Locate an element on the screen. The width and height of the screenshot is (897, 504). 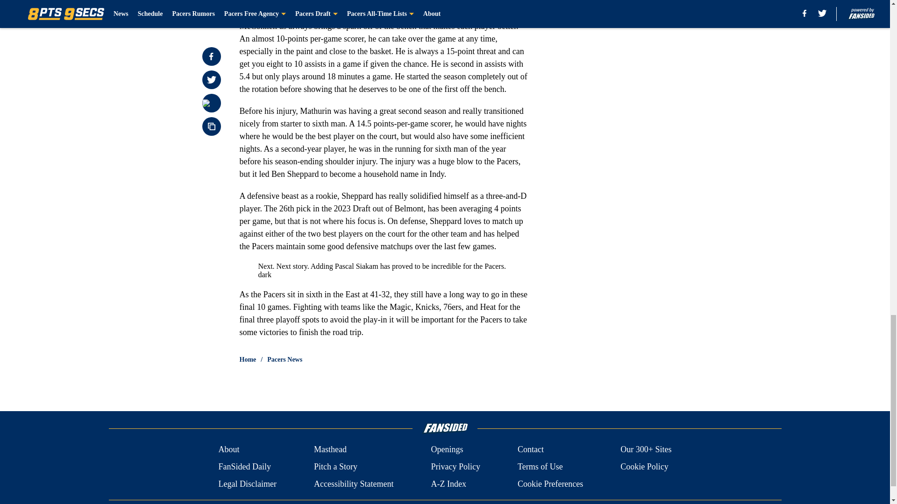
Cookie Preferences is located at coordinates (550, 483).